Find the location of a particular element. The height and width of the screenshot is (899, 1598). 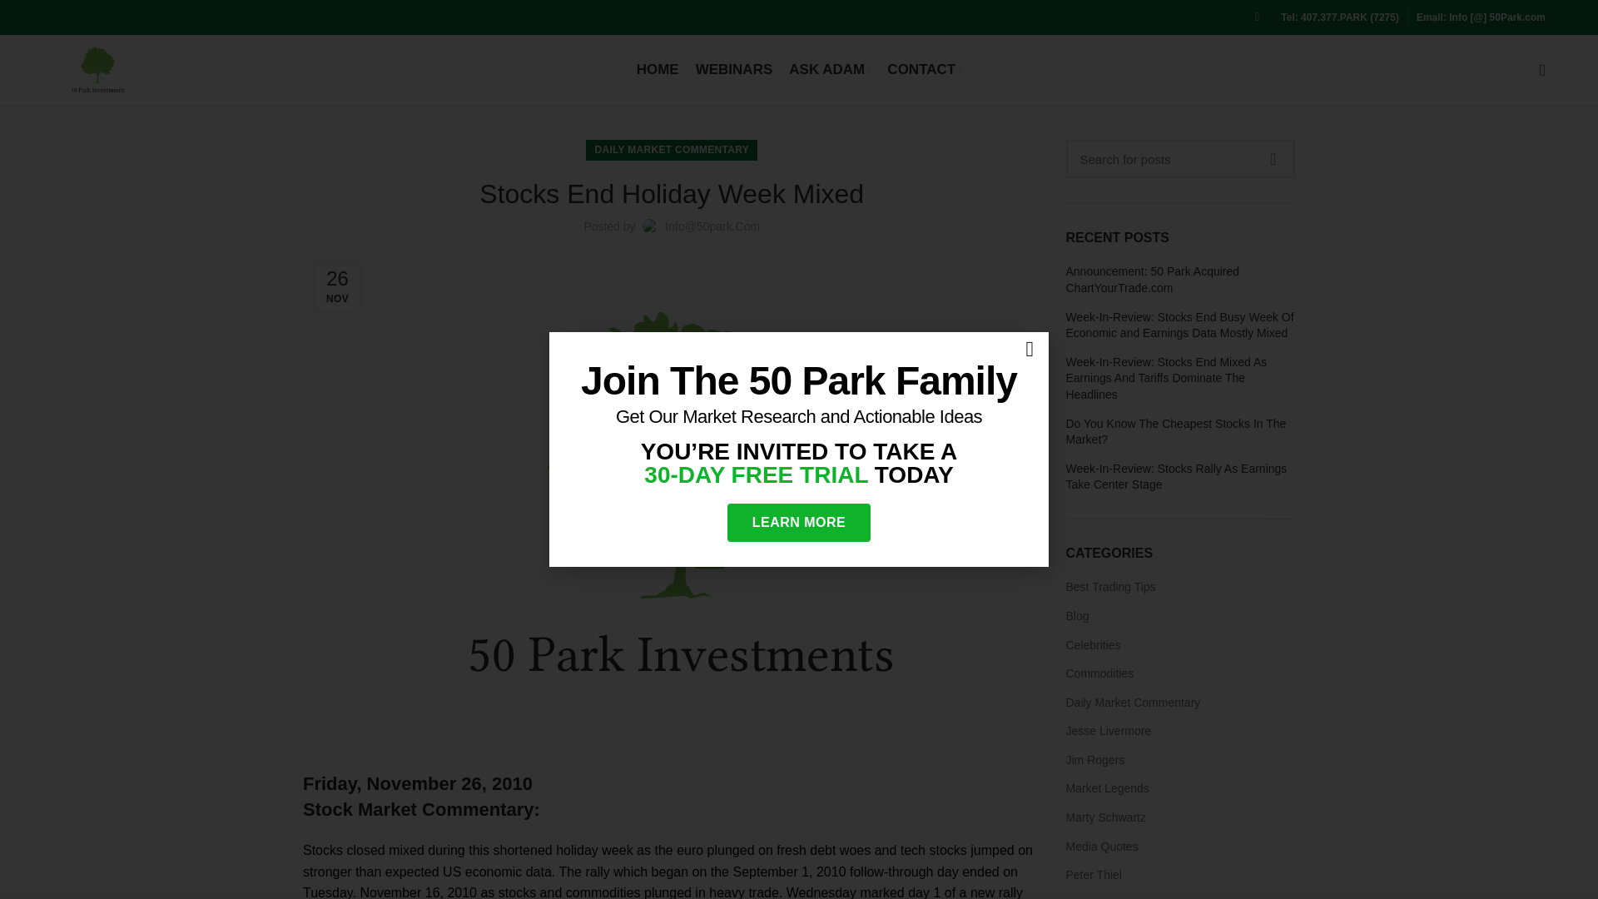

Search for posts is located at coordinates (1180, 158).